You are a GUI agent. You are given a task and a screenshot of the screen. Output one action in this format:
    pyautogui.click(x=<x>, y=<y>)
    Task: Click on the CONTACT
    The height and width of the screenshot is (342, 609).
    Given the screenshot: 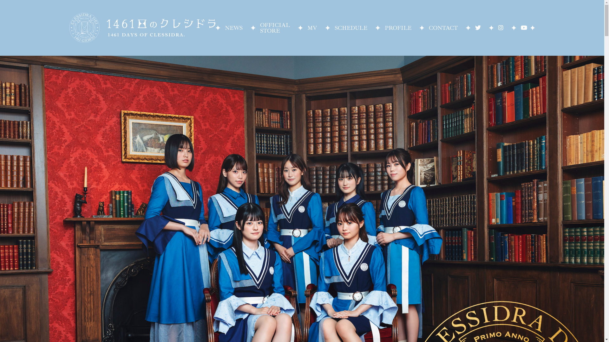 What is the action you would take?
    pyautogui.click(x=443, y=28)
    